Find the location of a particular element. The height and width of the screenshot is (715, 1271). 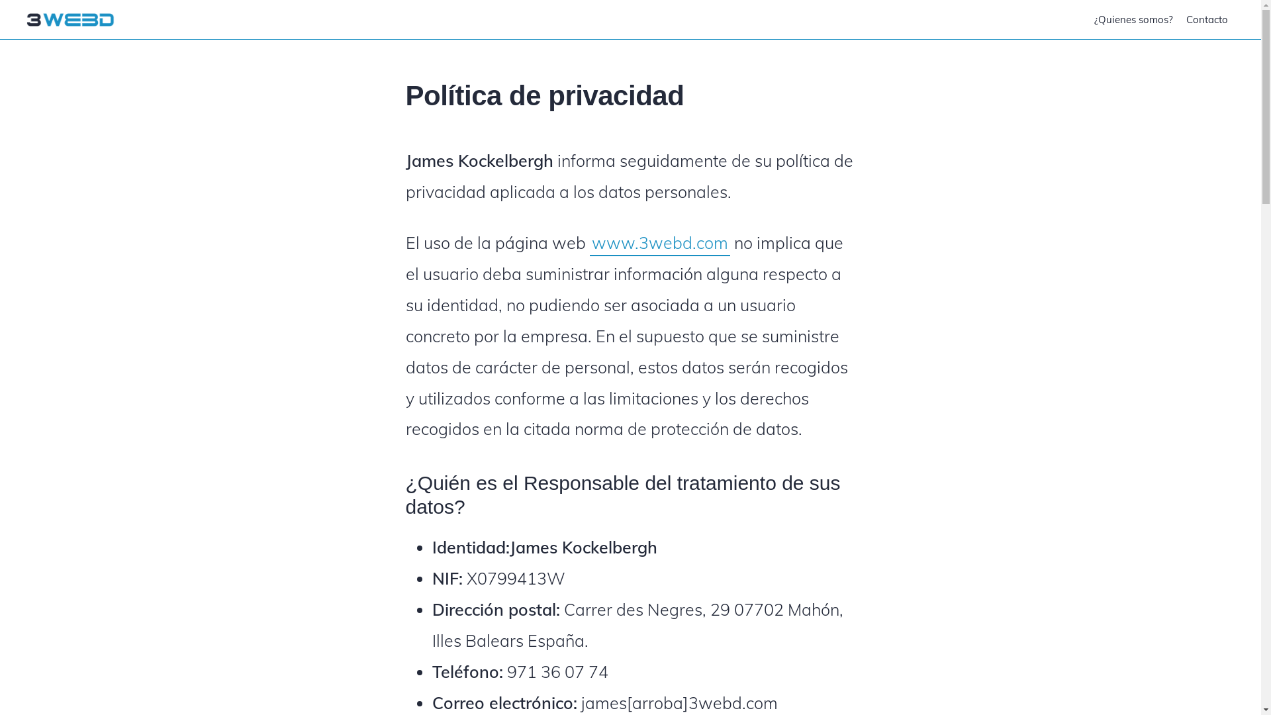

Aviso Legal is located at coordinates (635, 700).